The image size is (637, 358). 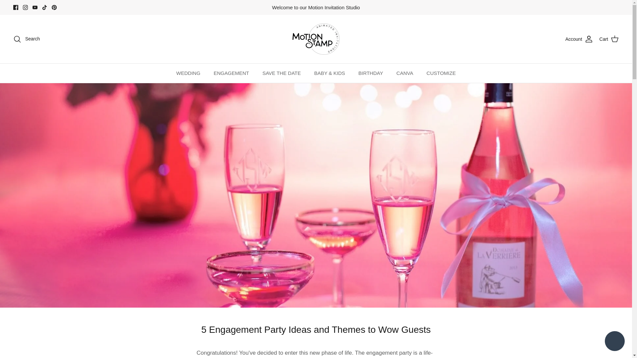 I want to click on Shopify online store chat, so click(x=614, y=342).